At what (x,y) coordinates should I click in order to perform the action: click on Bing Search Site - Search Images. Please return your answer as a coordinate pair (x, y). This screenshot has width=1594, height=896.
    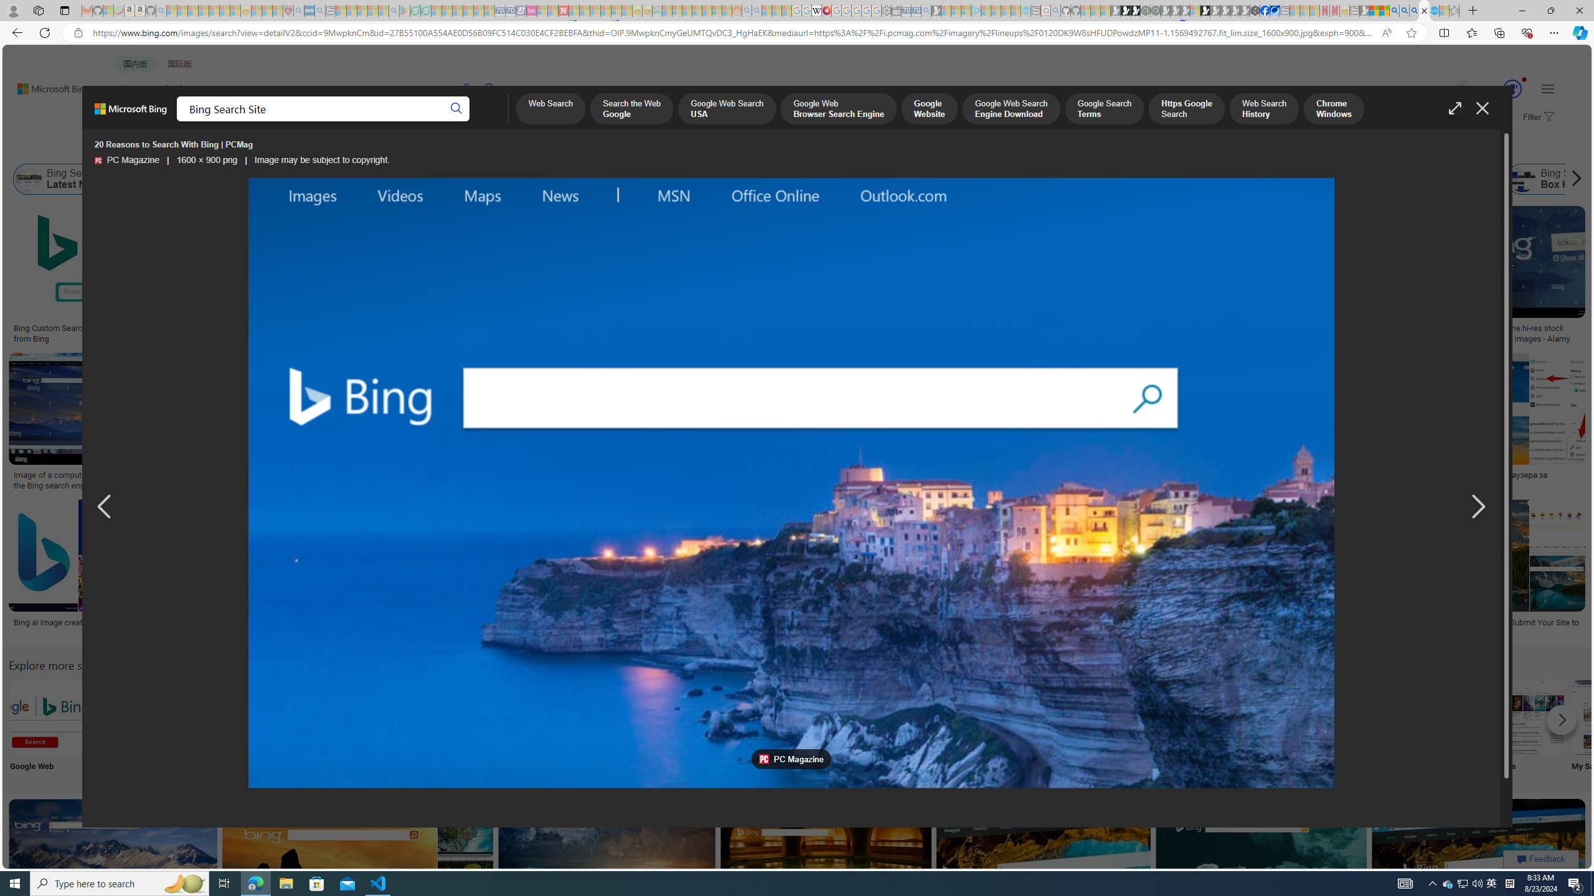
    Looking at the image, I should click on (1424, 11).